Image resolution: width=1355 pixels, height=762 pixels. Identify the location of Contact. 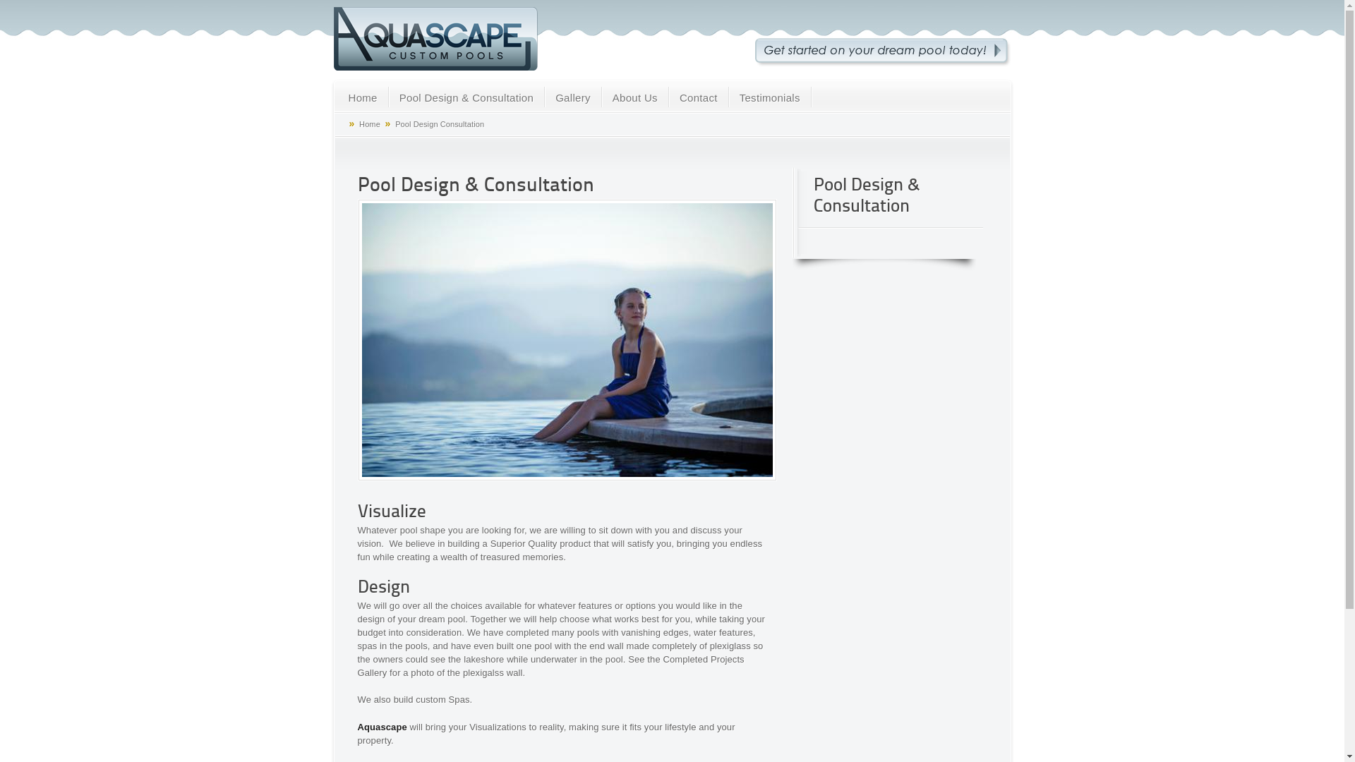
(699, 99).